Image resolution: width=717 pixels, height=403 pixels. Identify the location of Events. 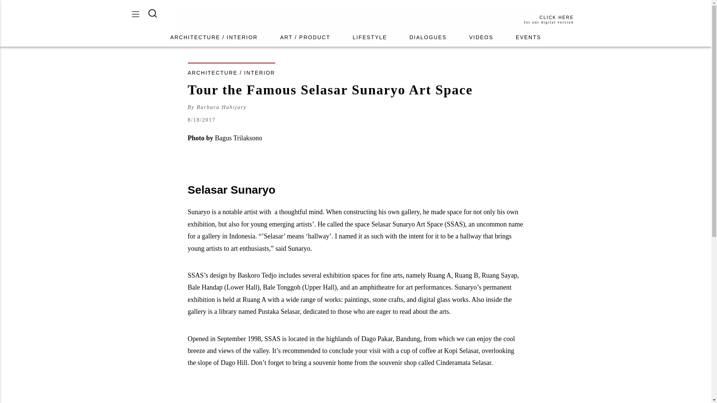
(548, 19).